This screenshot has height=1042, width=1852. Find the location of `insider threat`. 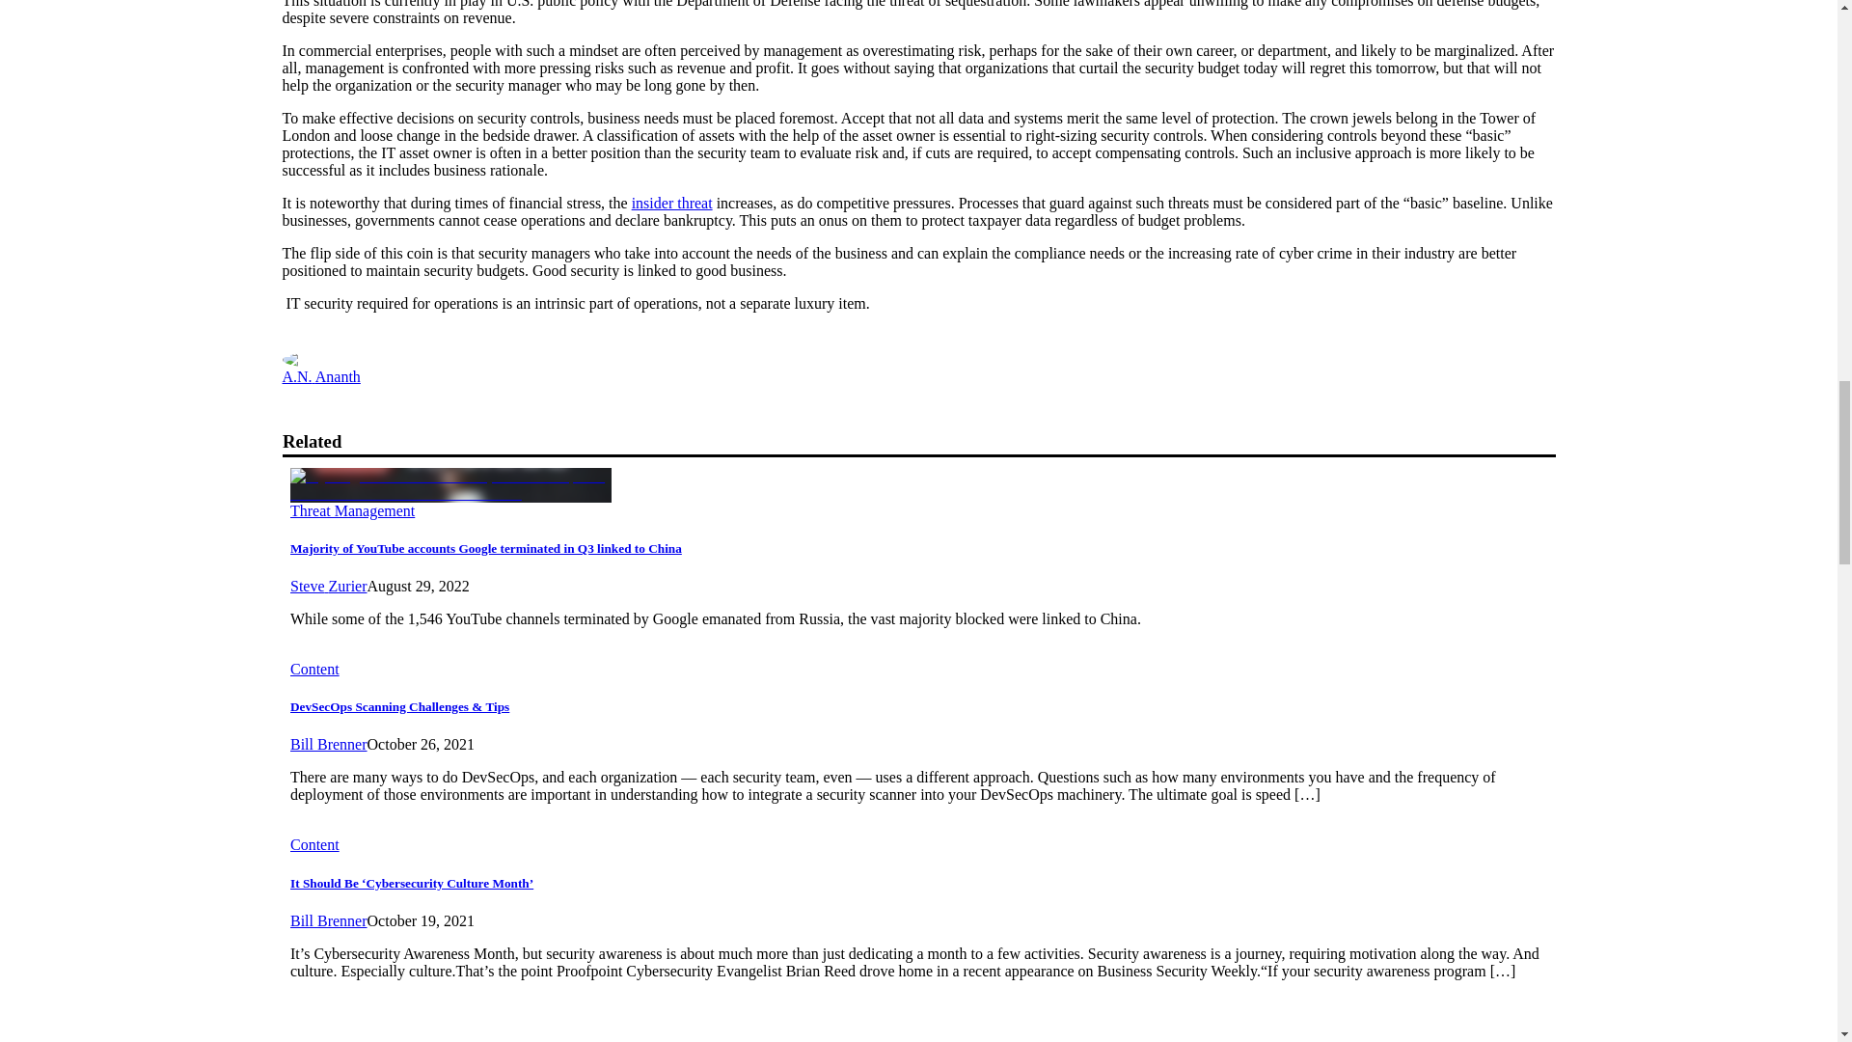

insider threat is located at coordinates (671, 203).